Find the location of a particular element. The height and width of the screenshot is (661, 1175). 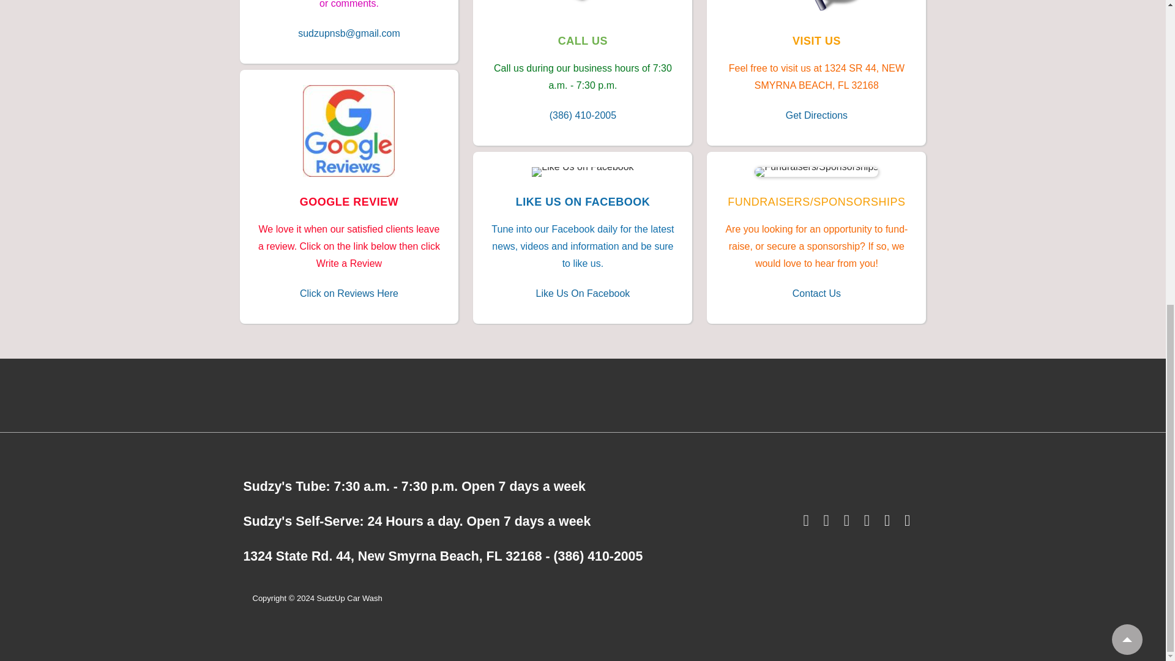

CALL US is located at coordinates (583, 40).